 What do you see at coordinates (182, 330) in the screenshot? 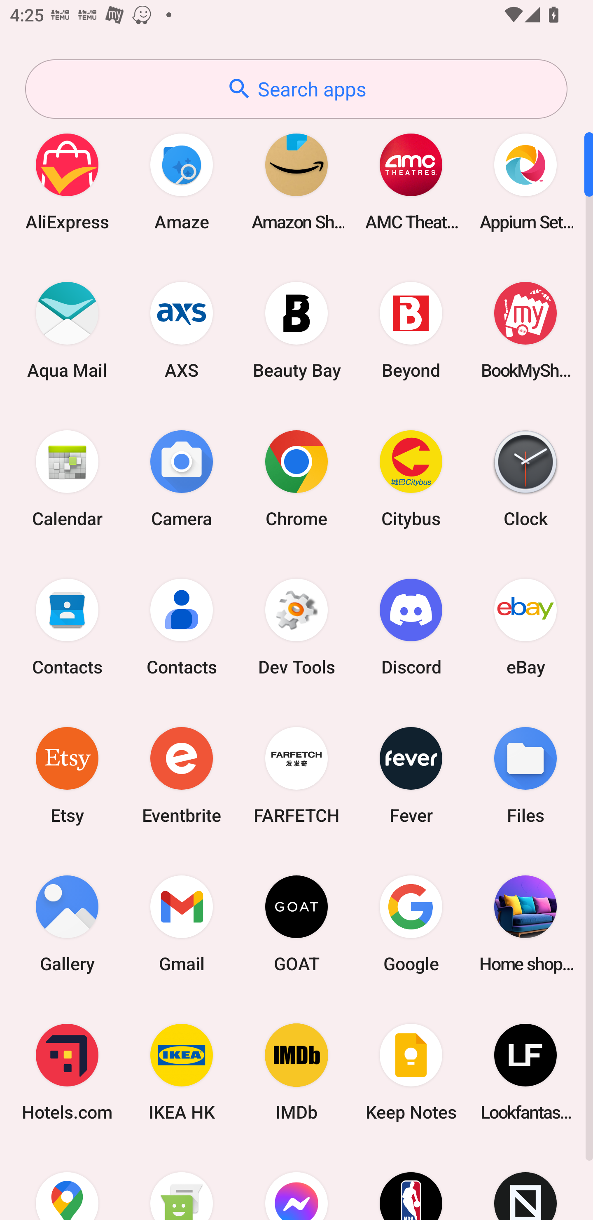
I see `AXS` at bounding box center [182, 330].